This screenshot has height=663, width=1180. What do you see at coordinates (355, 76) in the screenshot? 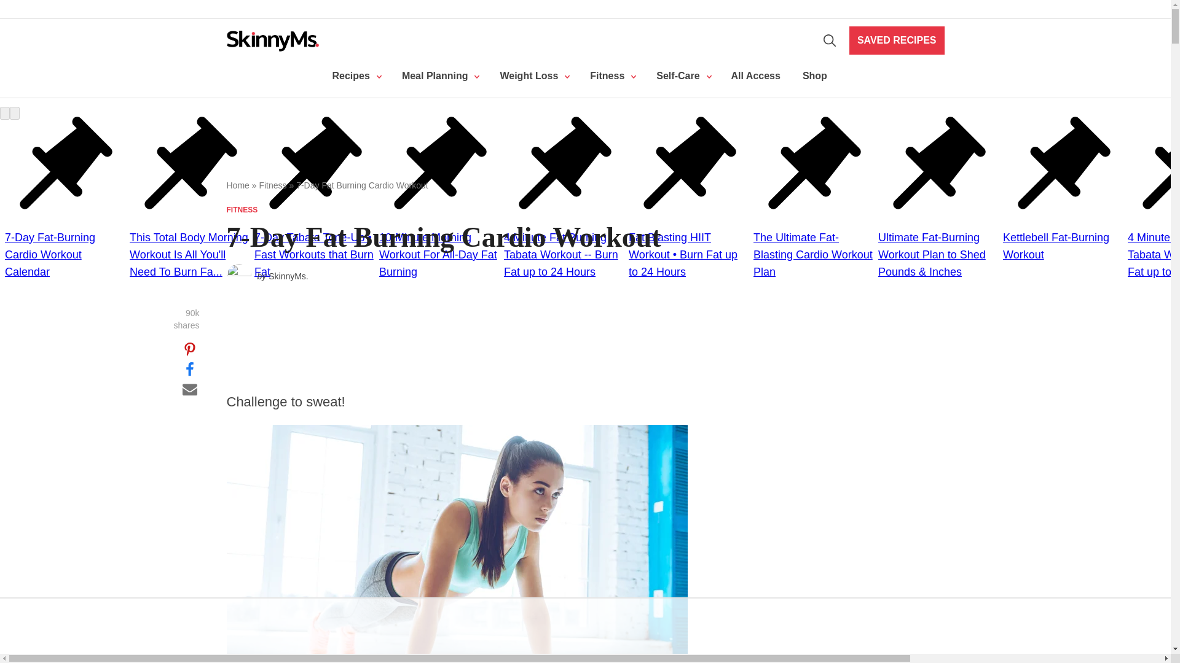
I see `Recipes` at bounding box center [355, 76].